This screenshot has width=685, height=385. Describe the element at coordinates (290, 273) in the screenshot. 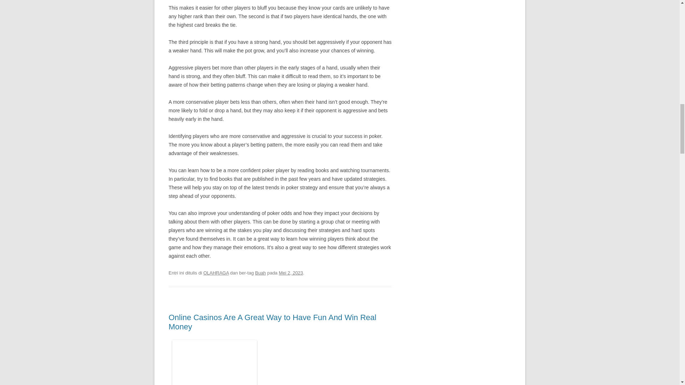

I see `Mei 2, 2023` at that location.